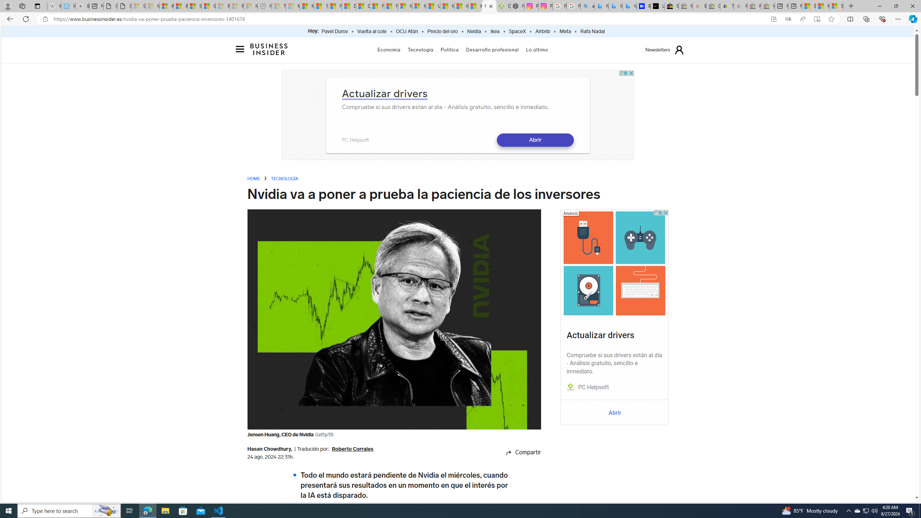 The image size is (921, 518). What do you see at coordinates (254, 179) in the screenshot?
I see `HOME` at bounding box center [254, 179].